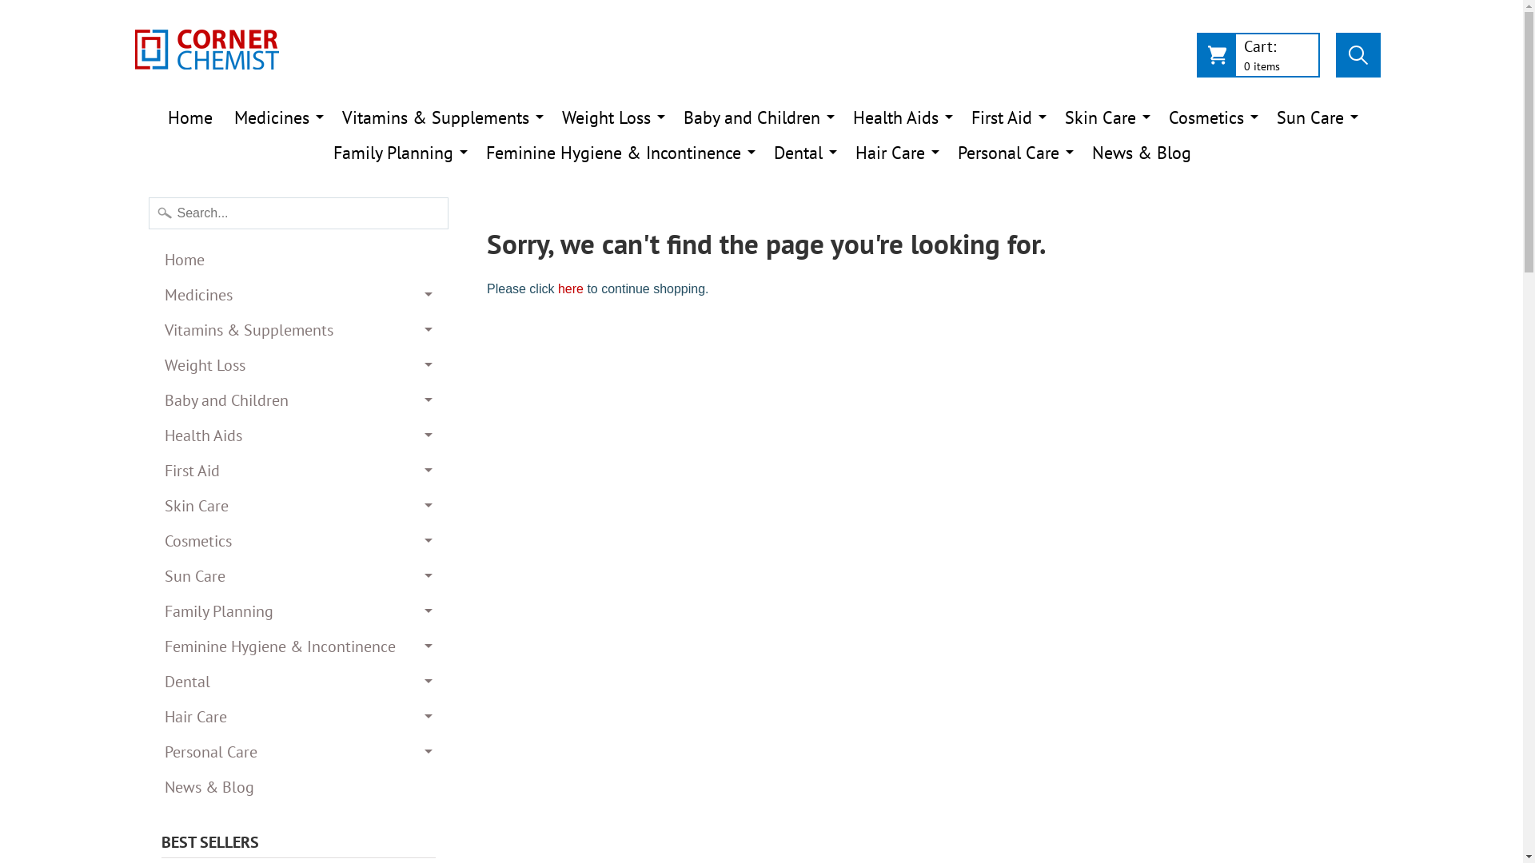  What do you see at coordinates (612, 117) in the screenshot?
I see `Weight Loss` at bounding box center [612, 117].